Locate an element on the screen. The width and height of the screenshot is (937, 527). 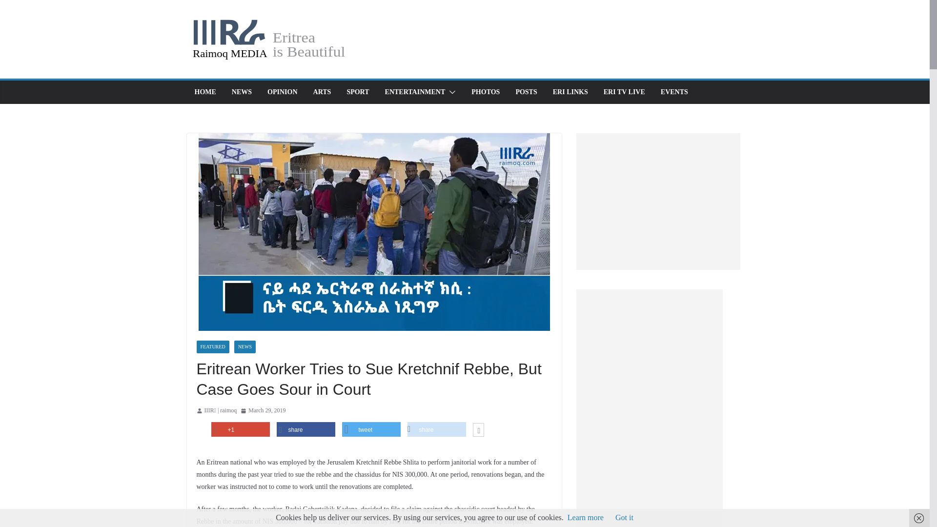
tweet is located at coordinates (371, 429).